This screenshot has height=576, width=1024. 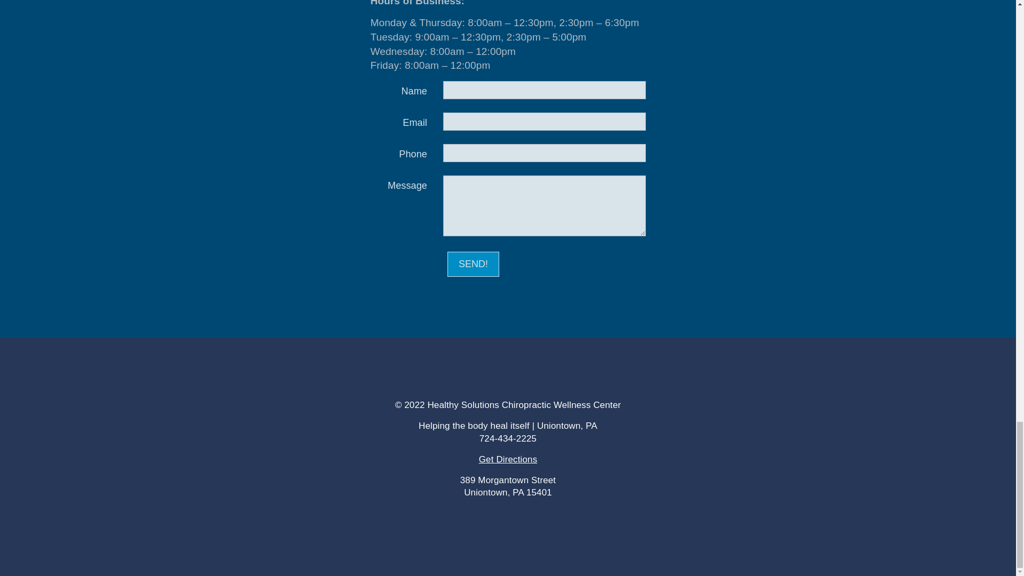 I want to click on SEND!, so click(x=474, y=264).